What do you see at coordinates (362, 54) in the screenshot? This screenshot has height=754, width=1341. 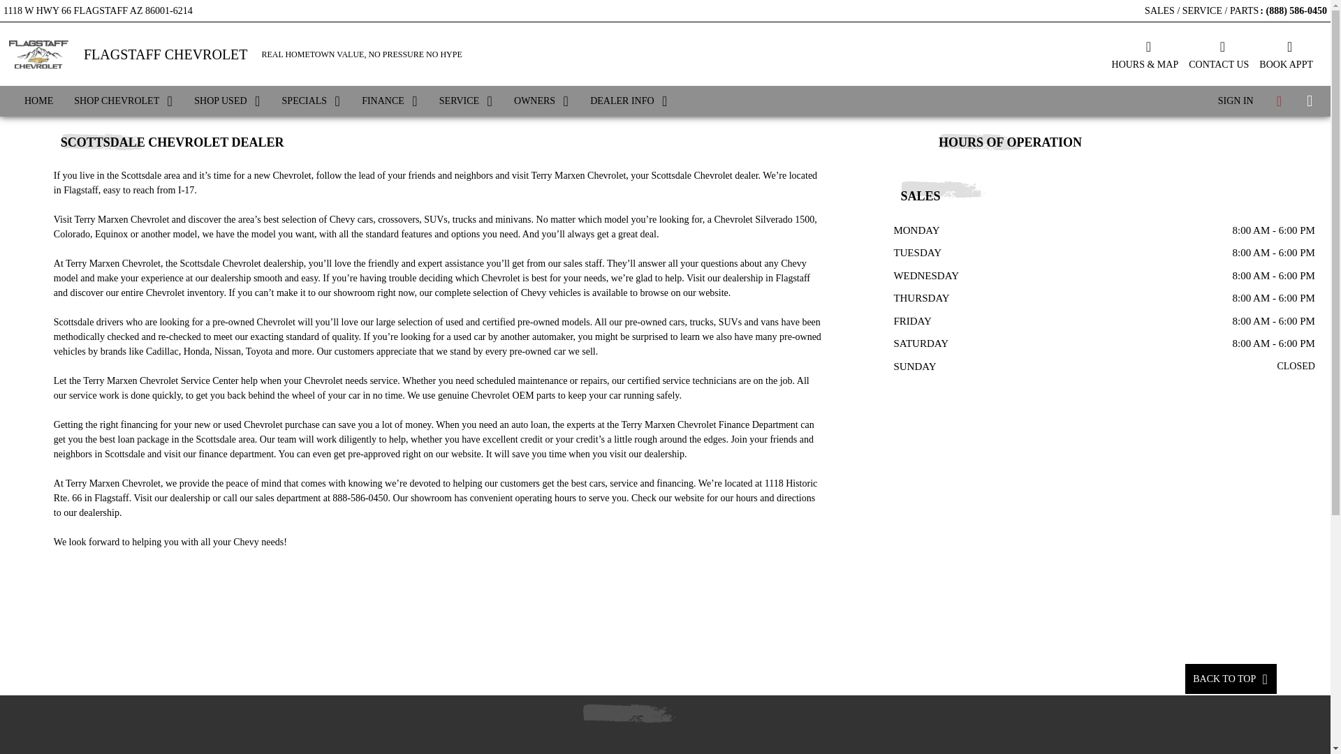 I see `REAL HOMETOWN VALUE, NO PRESSURE NO HYPE` at bounding box center [362, 54].